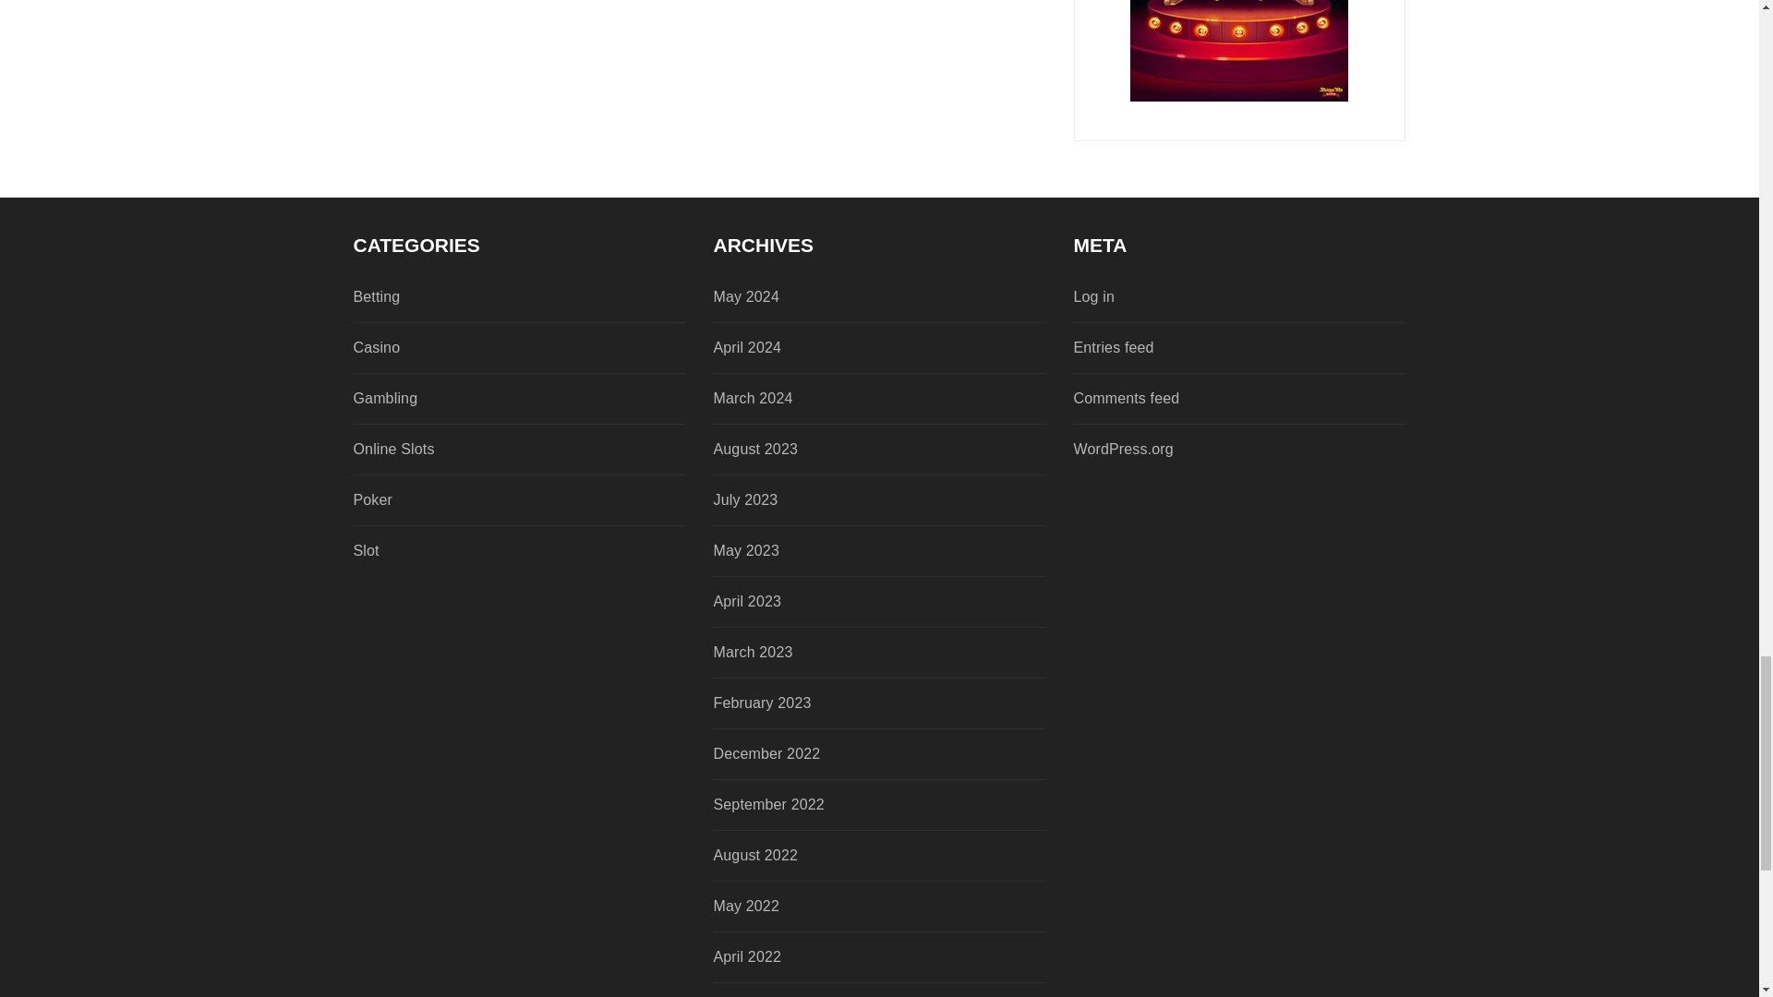 This screenshot has height=997, width=1773. I want to click on Online Slots, so click(486, 449).